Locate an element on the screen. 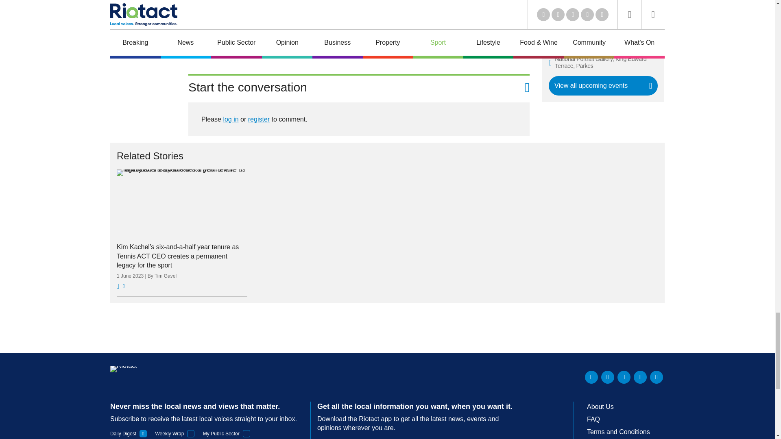  1 is located at coordinates (191, 433).